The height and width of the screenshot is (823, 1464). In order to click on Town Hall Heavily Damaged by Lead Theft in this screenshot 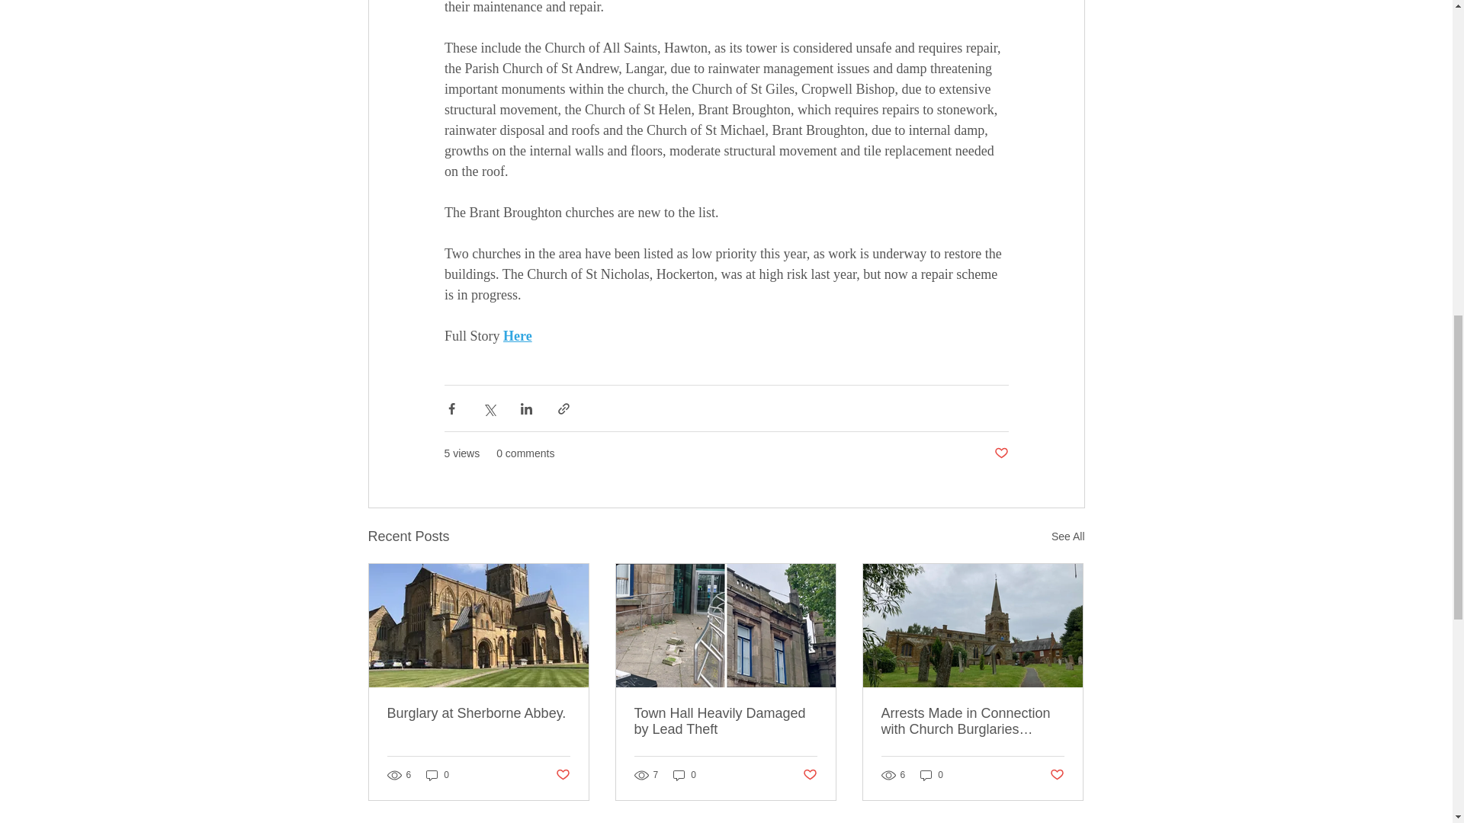, I will do `click(725, 721)`.